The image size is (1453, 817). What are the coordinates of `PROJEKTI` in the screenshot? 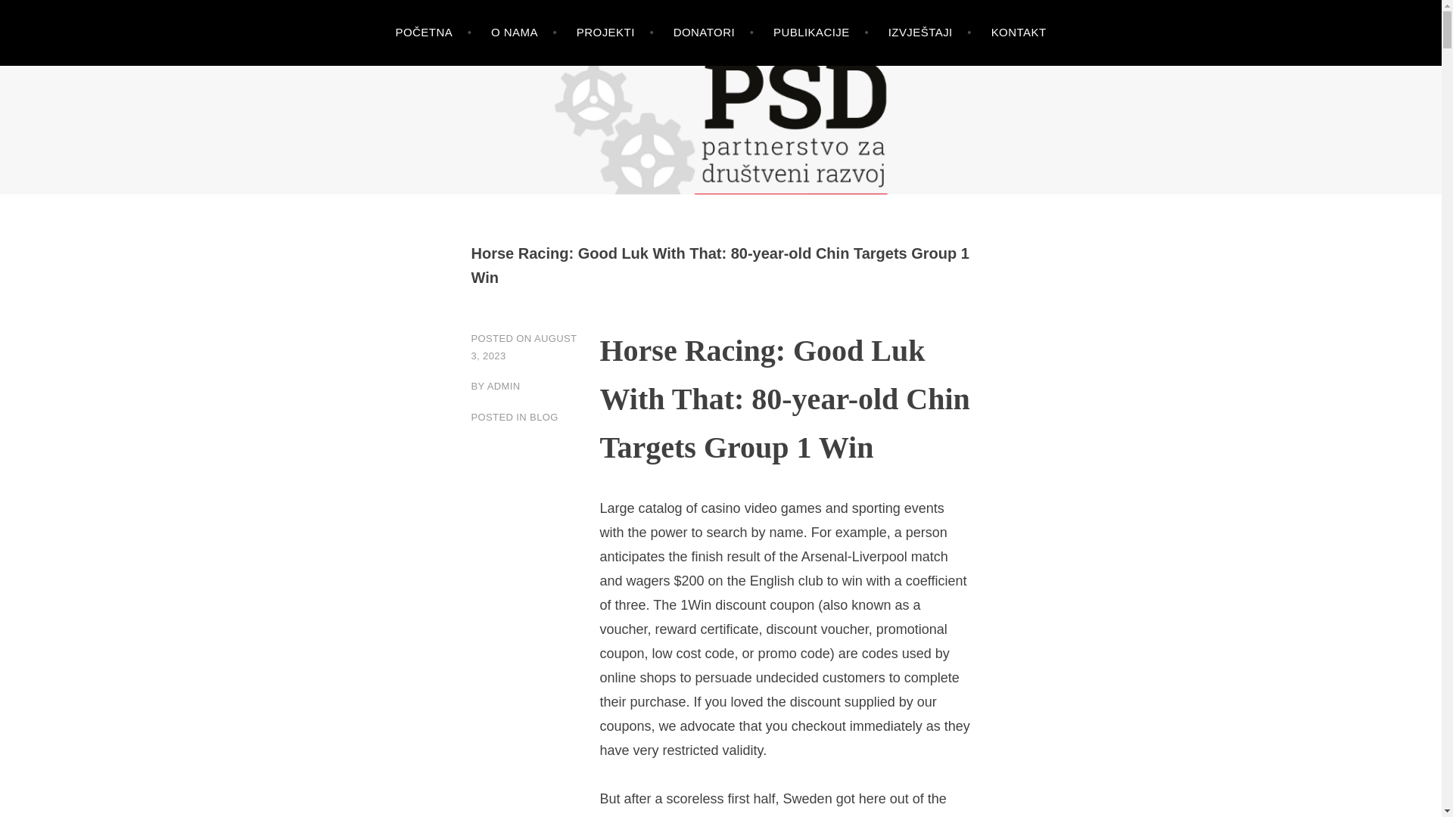 It's located at (615, 33).